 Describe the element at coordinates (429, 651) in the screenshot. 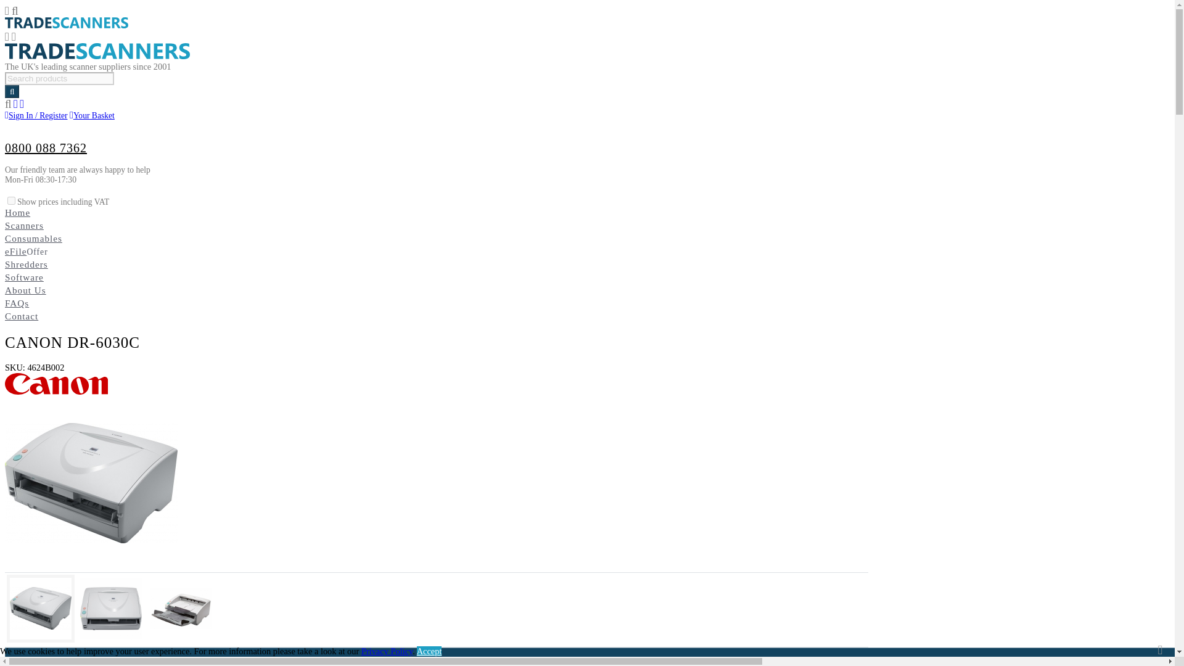

I see `Accept` at that location.